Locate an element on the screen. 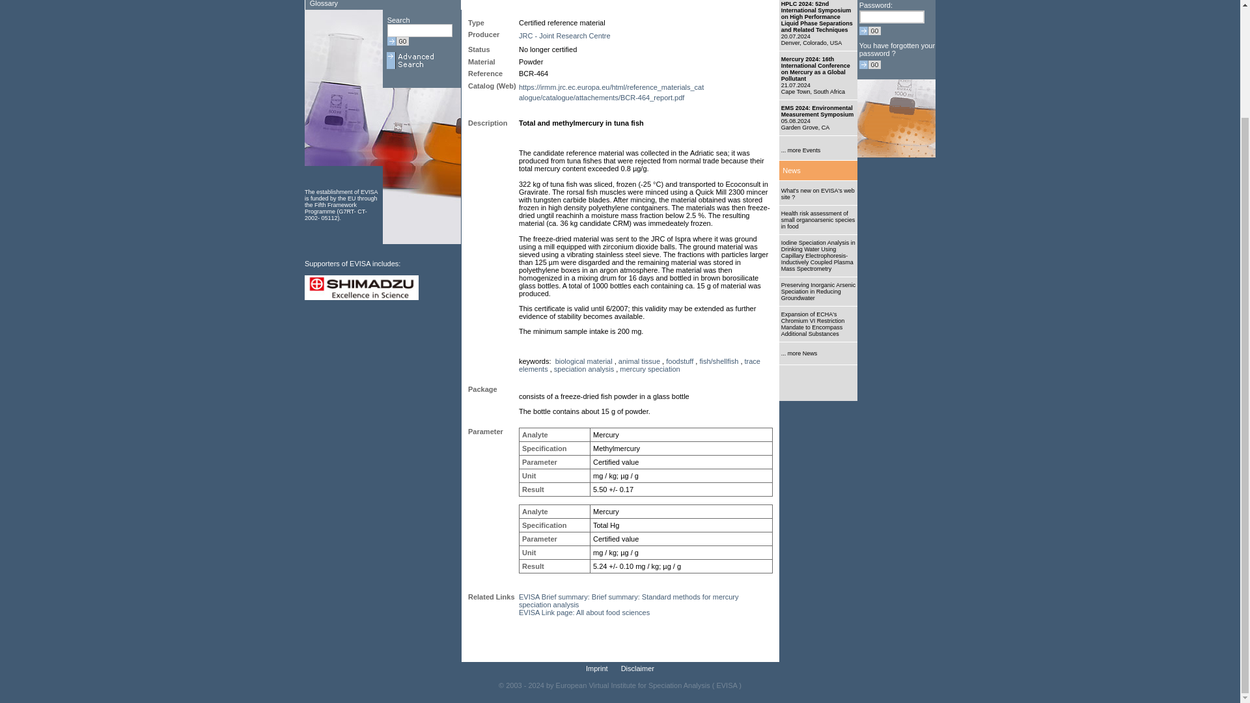  JRC - Joint Research Centre is located at coordinates (564, 35).